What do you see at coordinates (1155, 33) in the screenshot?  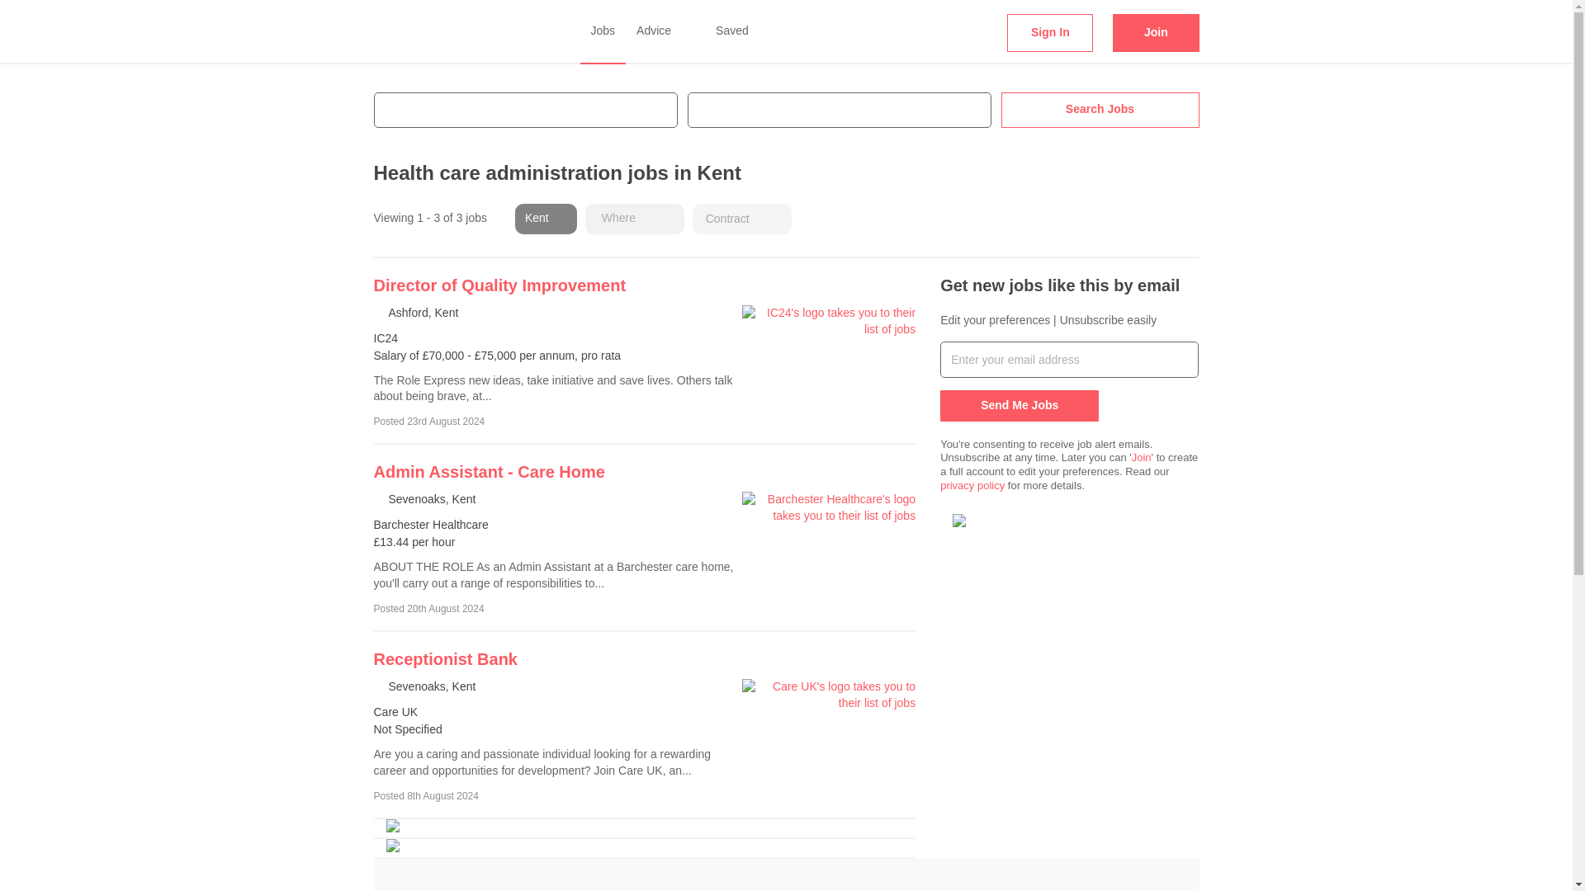 I see `Join` at bounding box center [1155, 33].